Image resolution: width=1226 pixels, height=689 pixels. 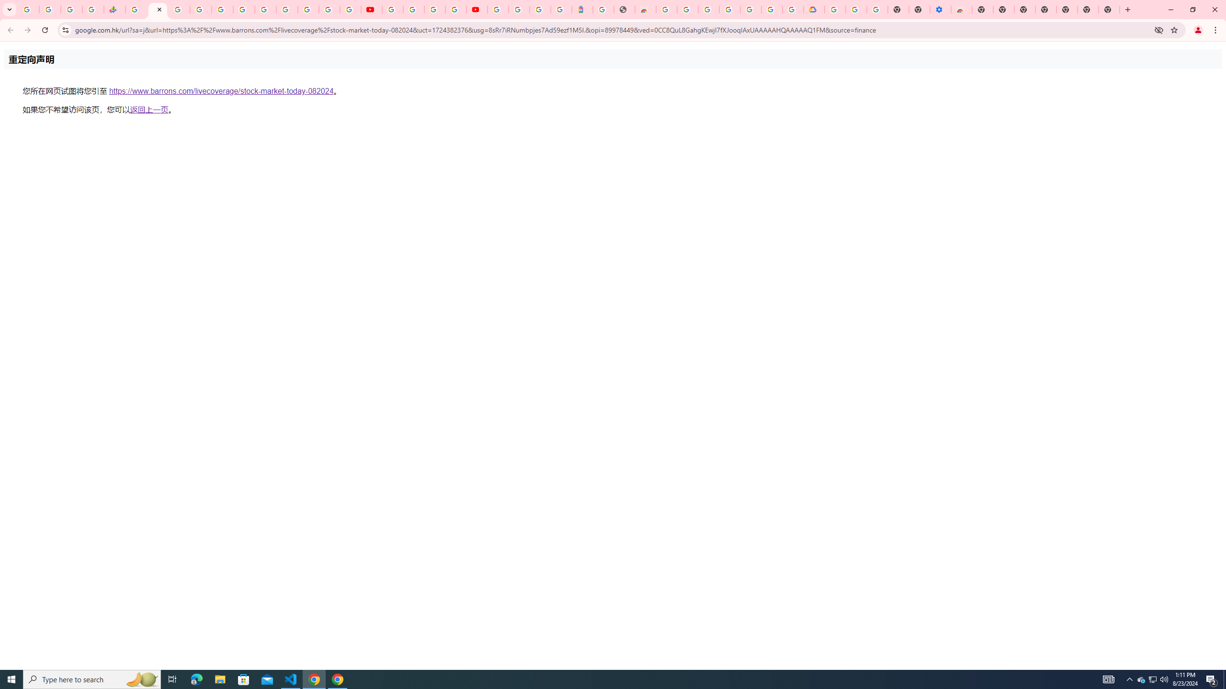 What do you see at coordinates (286, 10) in the screenshot?
I see `YouTube` at bounding box center [286, 10].